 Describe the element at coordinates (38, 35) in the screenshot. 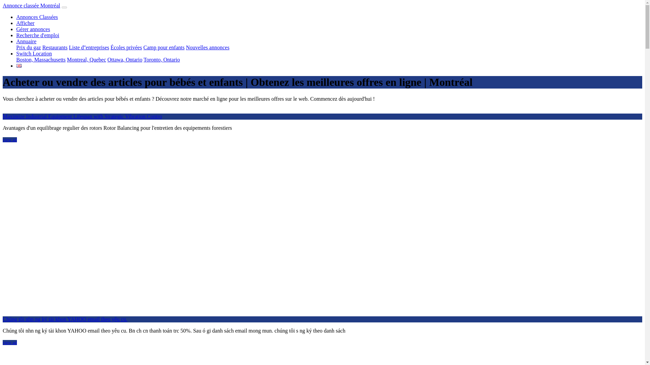

I see `Recherche d'emploi` at that location.